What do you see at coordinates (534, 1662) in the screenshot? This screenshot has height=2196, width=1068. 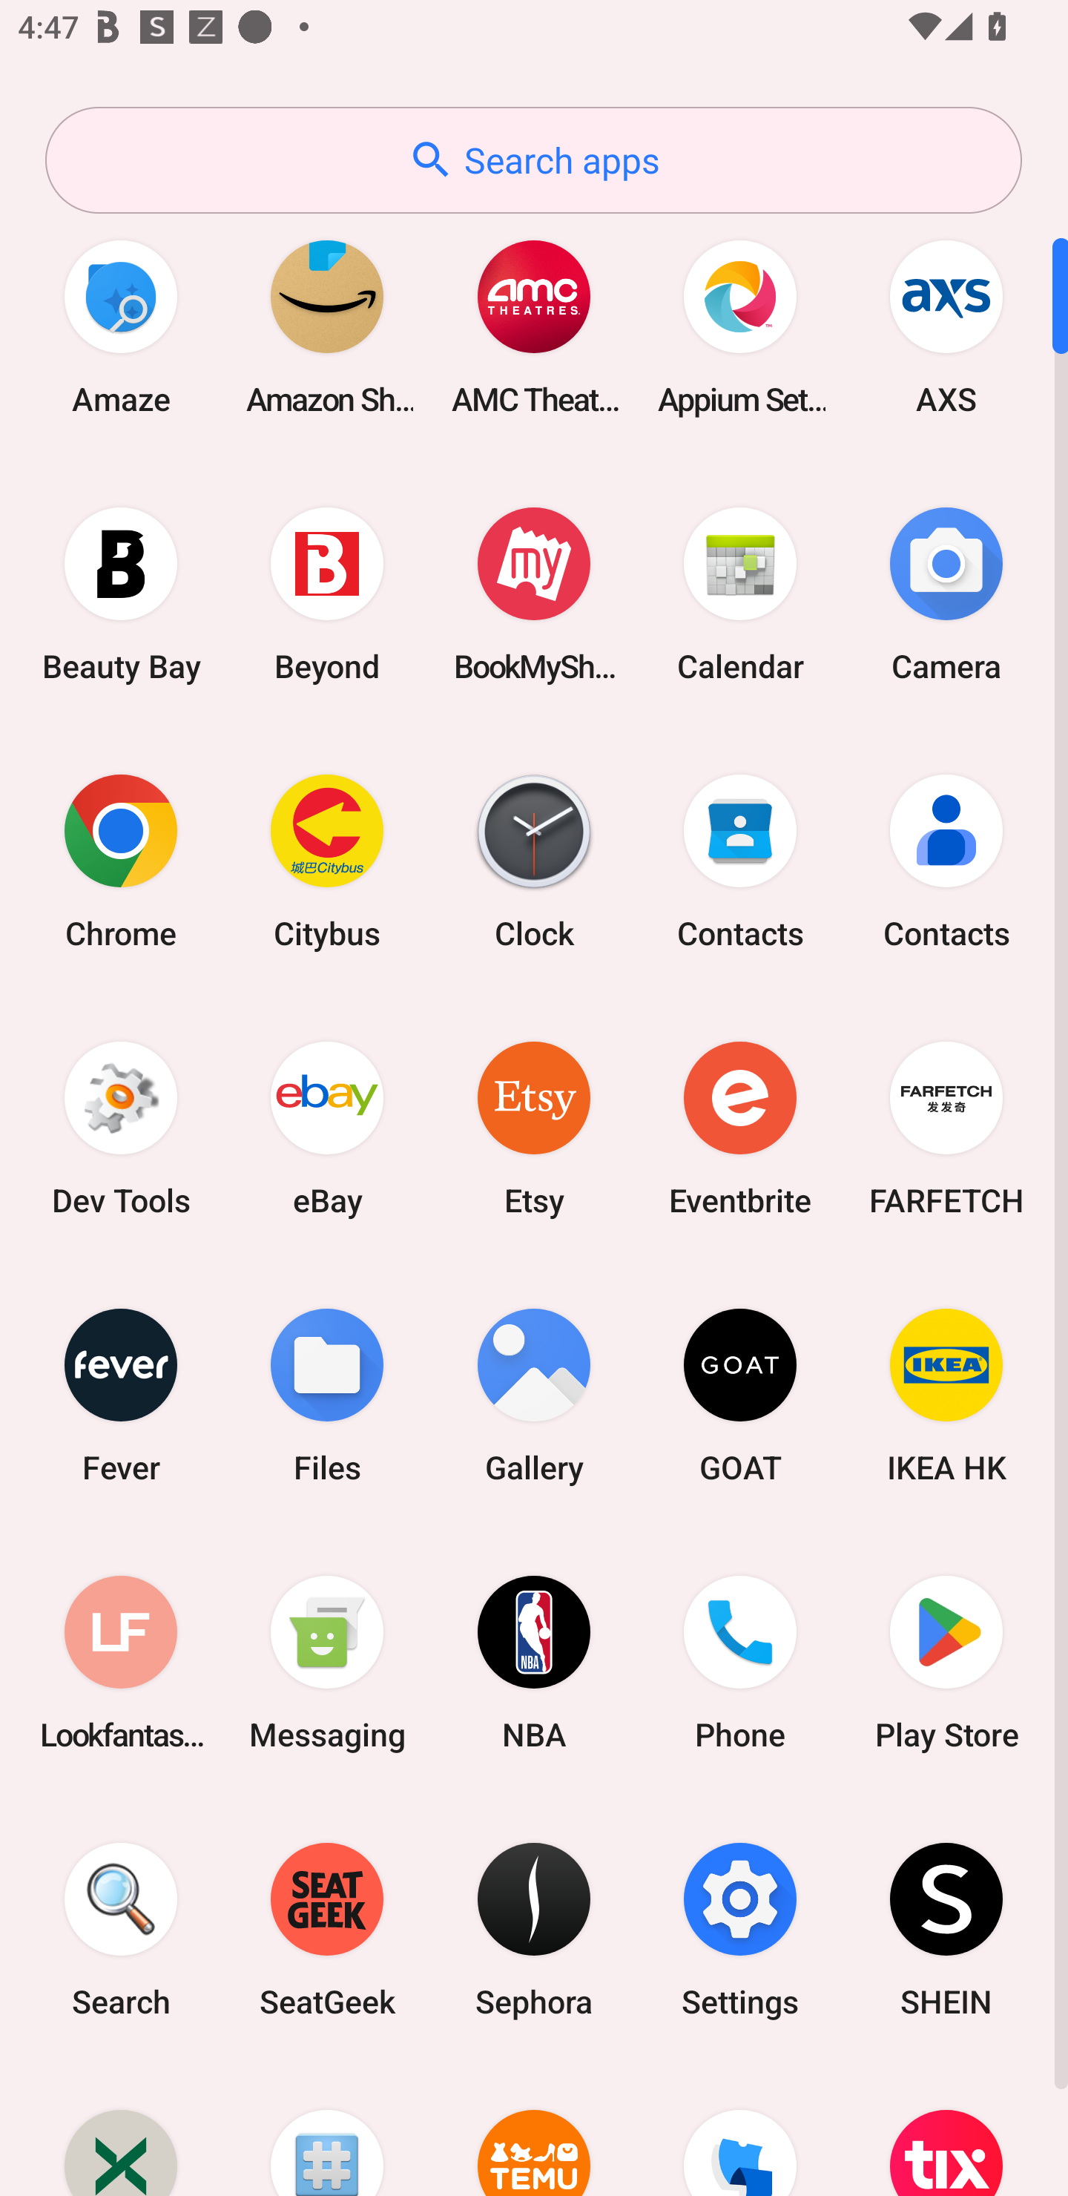 I see `NBA` at bounding box center [534, 1662].